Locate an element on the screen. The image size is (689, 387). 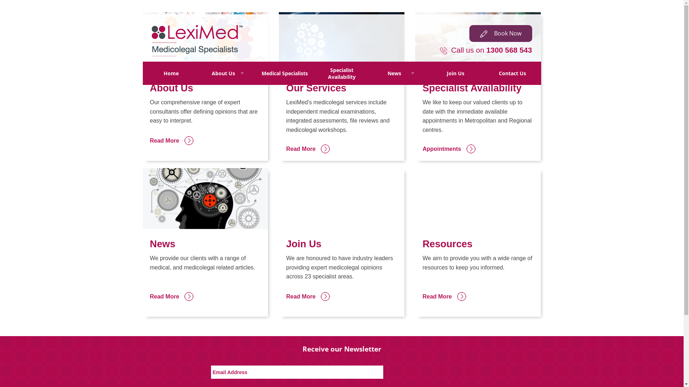
Appointments is located at coordinates (478, 148).